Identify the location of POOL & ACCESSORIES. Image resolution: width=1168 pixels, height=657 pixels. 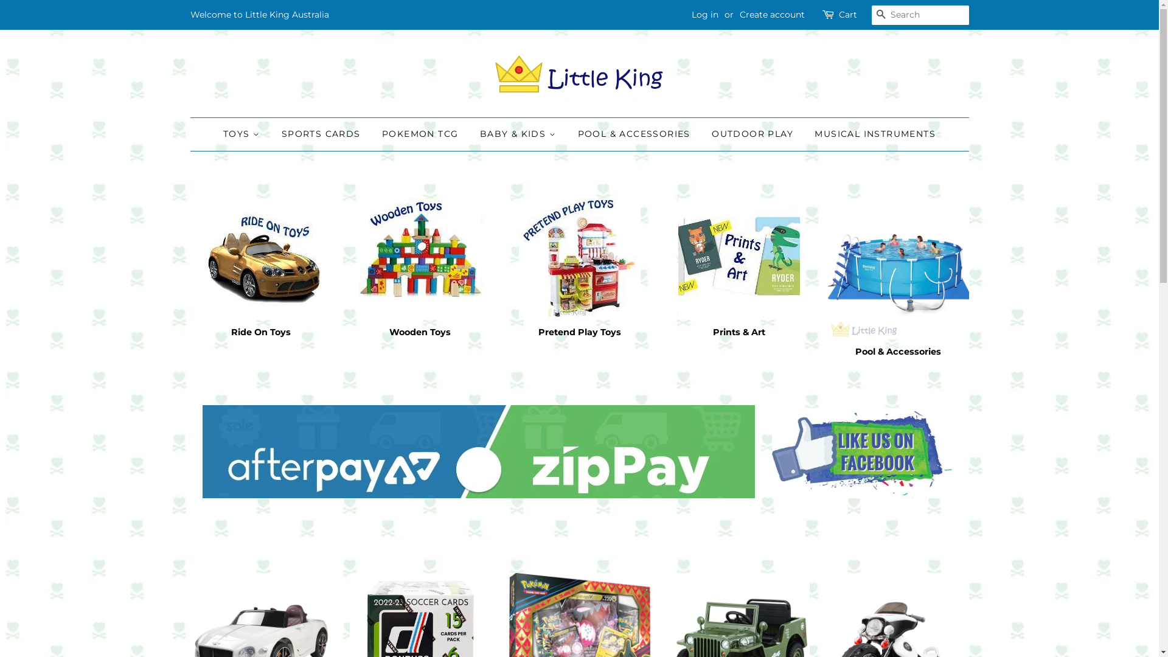
(634, 134).